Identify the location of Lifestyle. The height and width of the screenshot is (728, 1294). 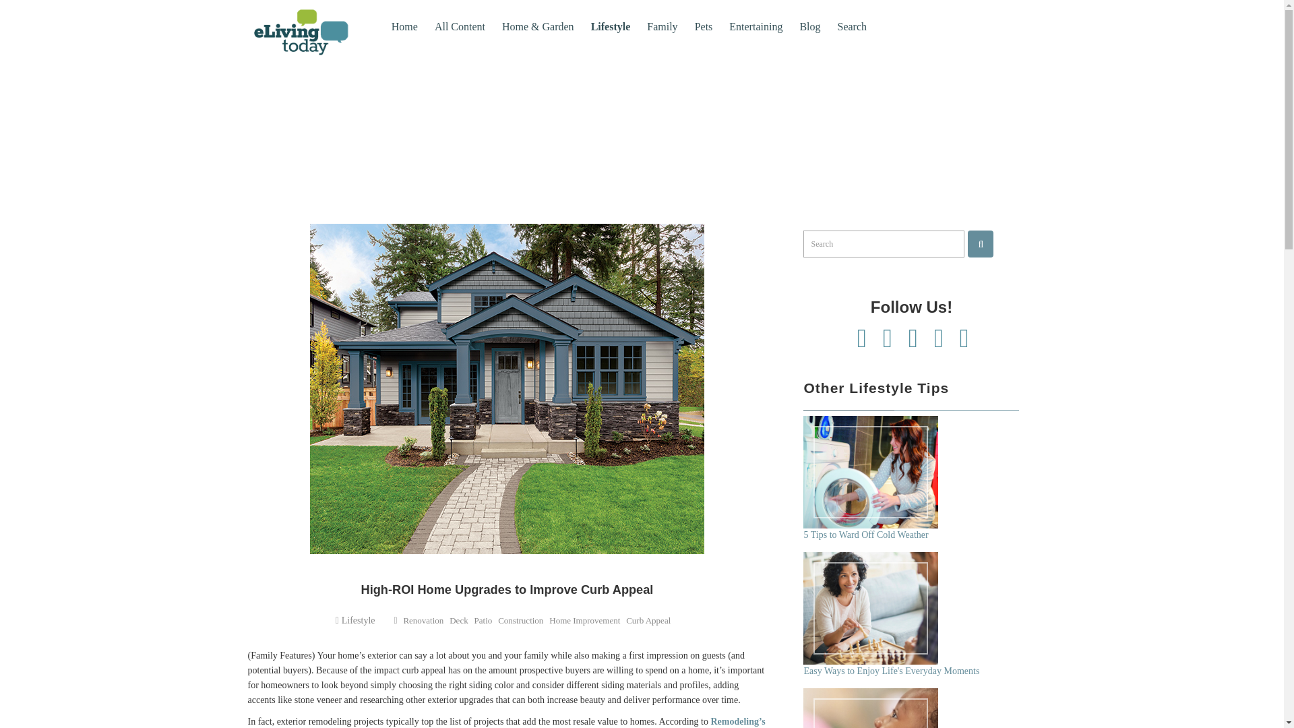
(611, 27).